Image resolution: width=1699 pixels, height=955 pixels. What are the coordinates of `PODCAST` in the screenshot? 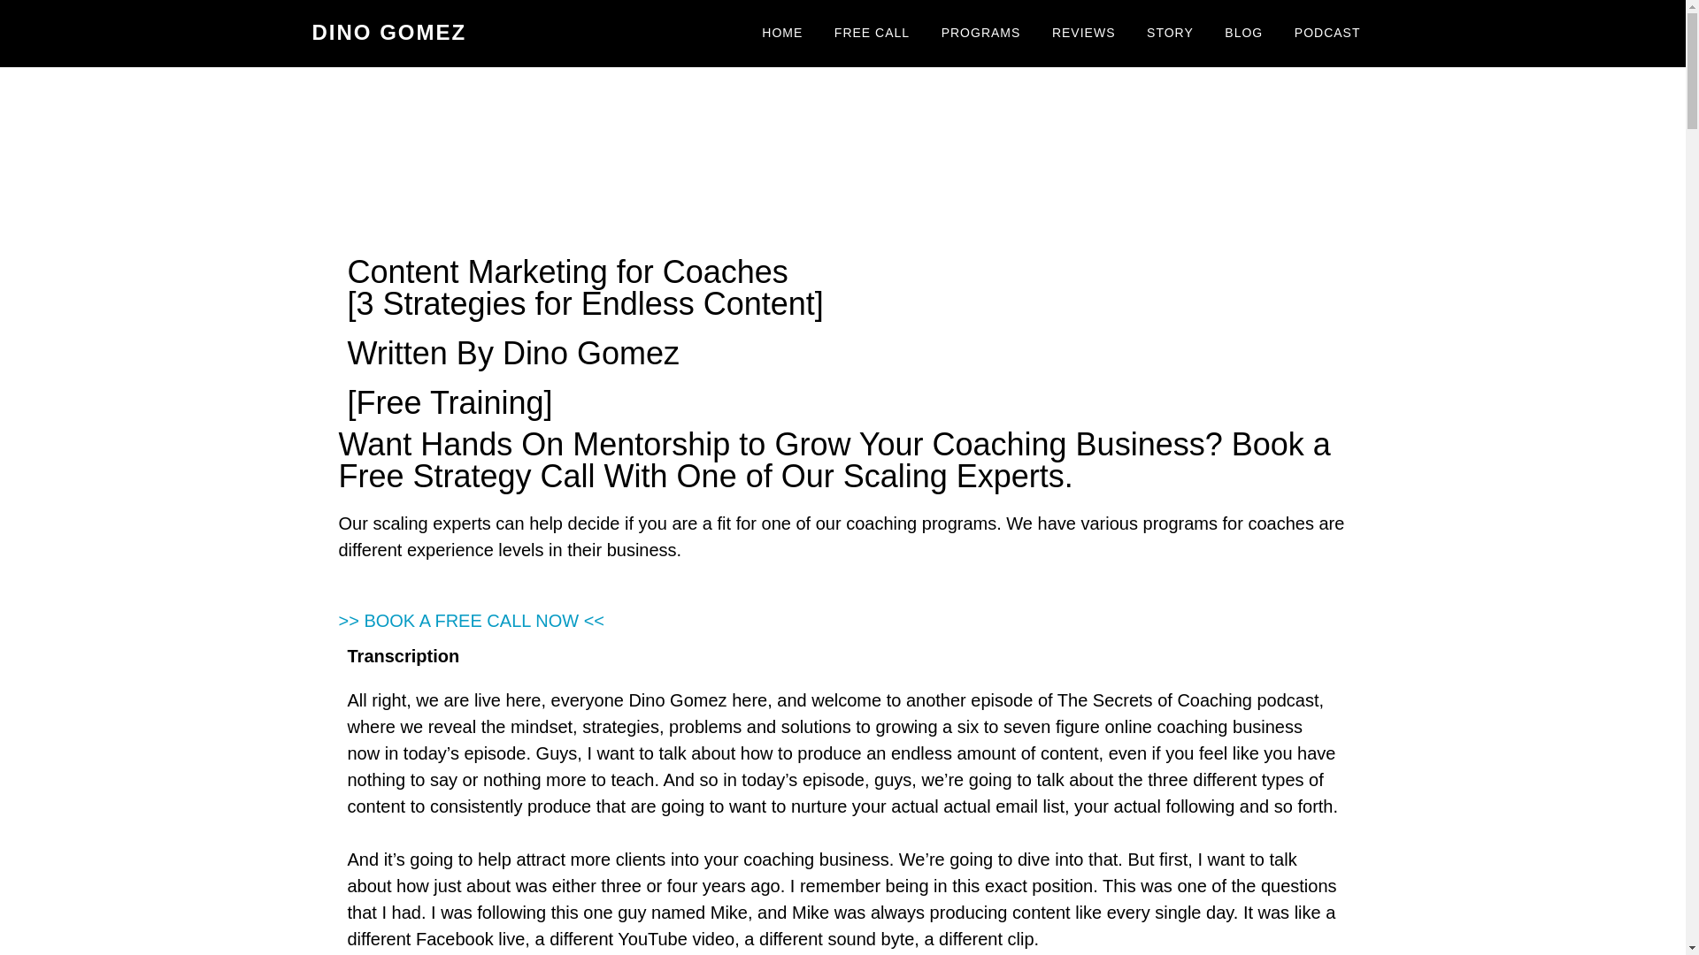 It's located at (1327, 34).